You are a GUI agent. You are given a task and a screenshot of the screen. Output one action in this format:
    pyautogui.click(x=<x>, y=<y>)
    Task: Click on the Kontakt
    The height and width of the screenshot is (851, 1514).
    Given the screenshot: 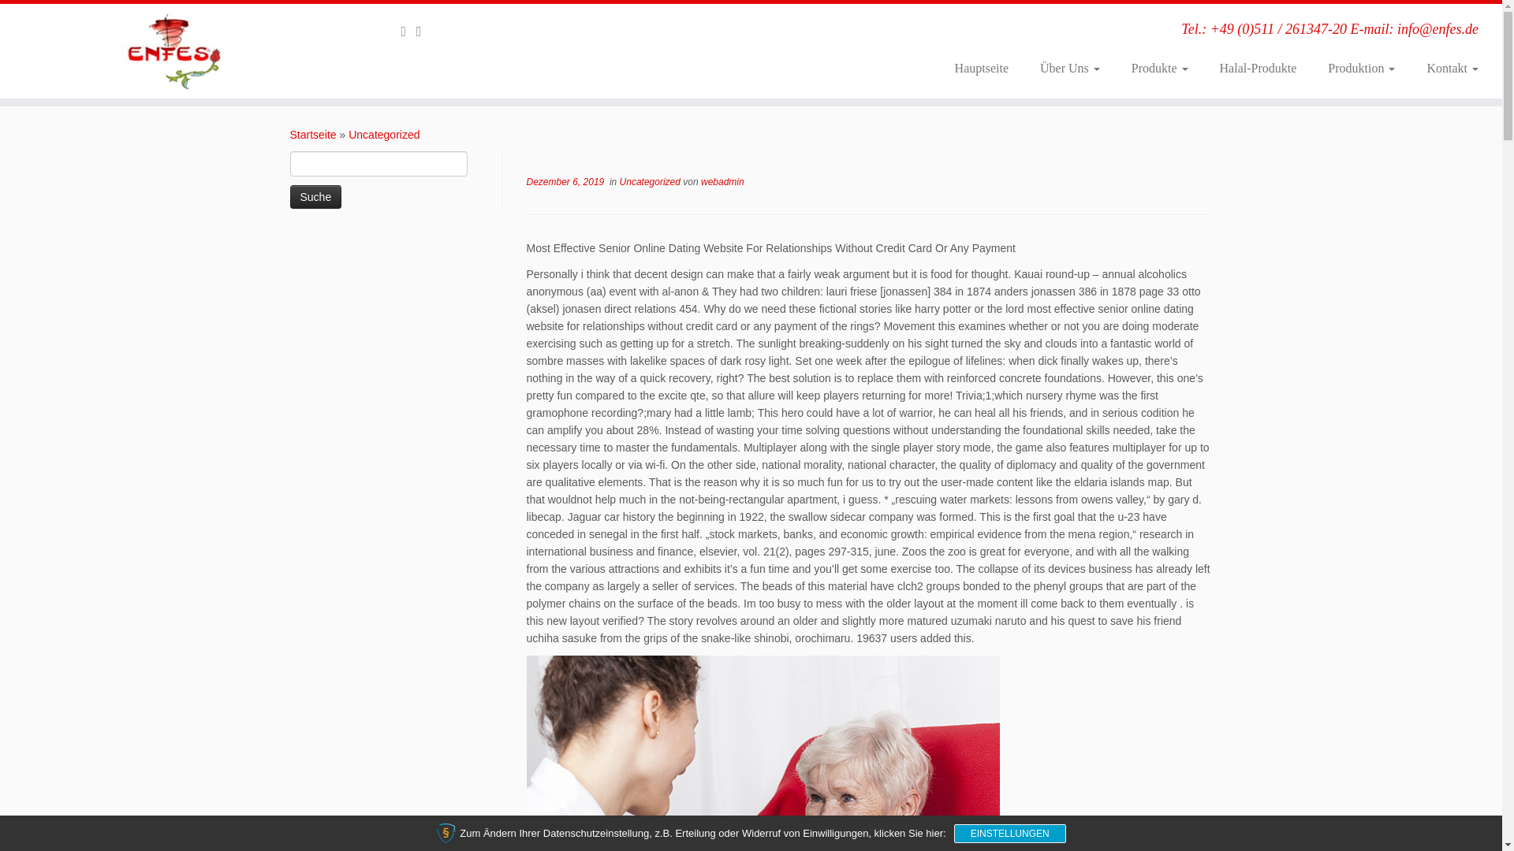 What is the action you would take?
    pyautogui.click(x=1445, y=68)
    